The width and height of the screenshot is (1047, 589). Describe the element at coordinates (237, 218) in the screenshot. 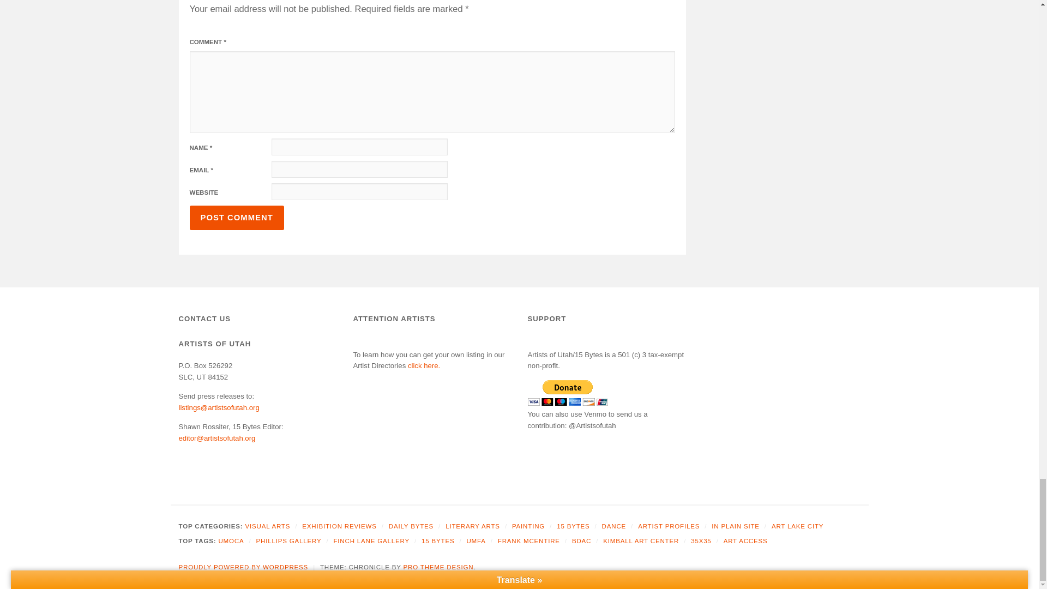

I see `Post Comment` at that location.